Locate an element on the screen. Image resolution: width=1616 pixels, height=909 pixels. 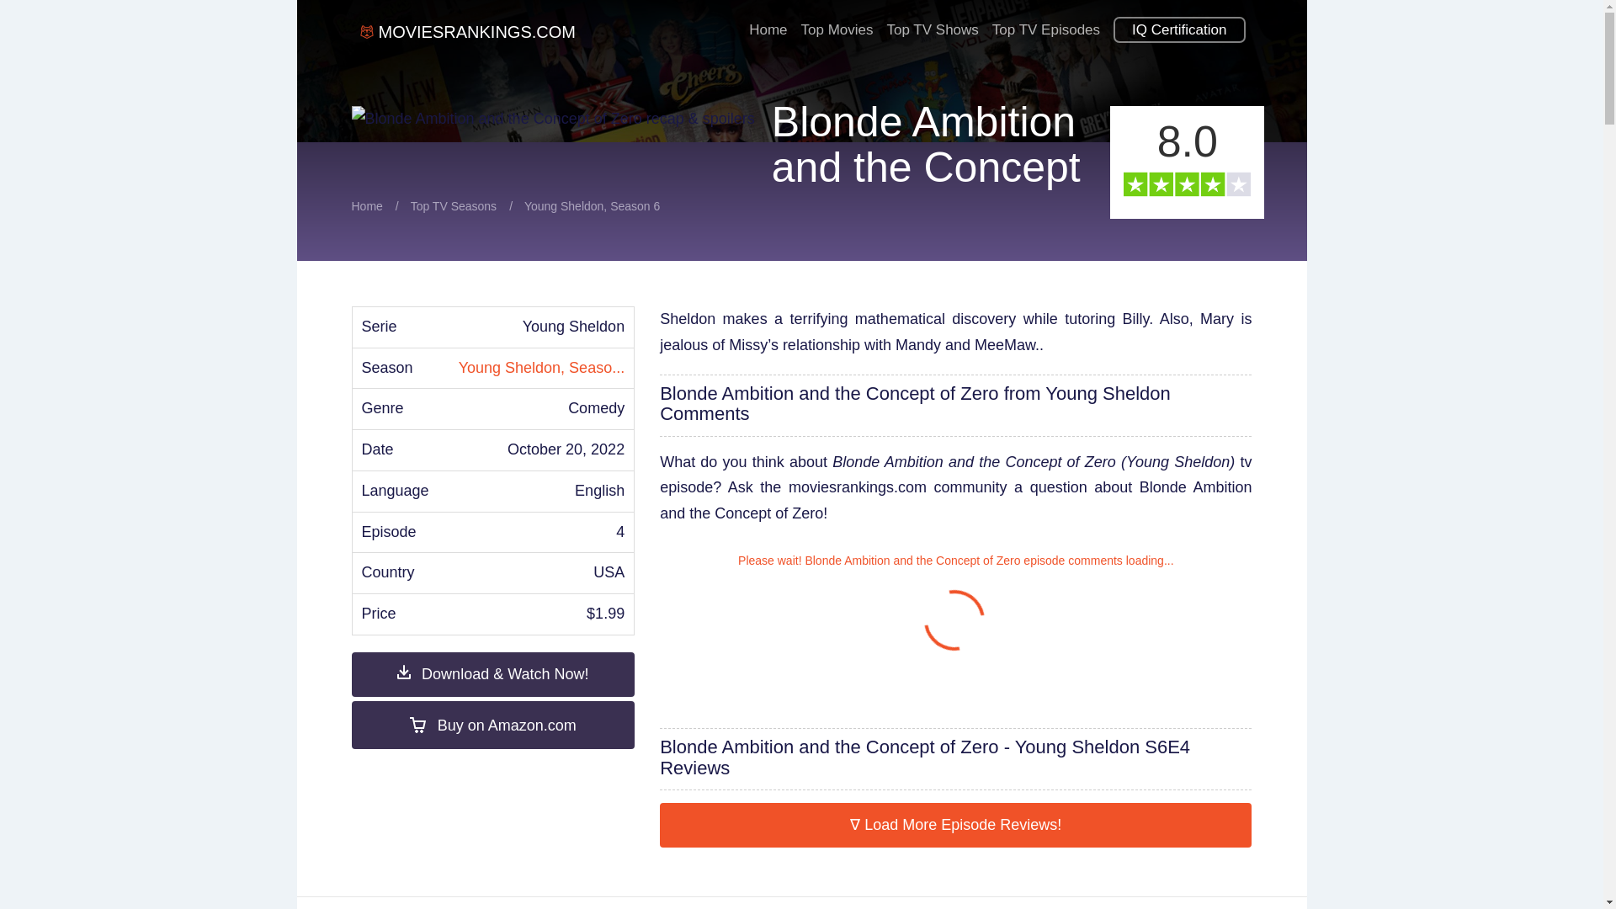
Home is located at coordinates (768, 24).